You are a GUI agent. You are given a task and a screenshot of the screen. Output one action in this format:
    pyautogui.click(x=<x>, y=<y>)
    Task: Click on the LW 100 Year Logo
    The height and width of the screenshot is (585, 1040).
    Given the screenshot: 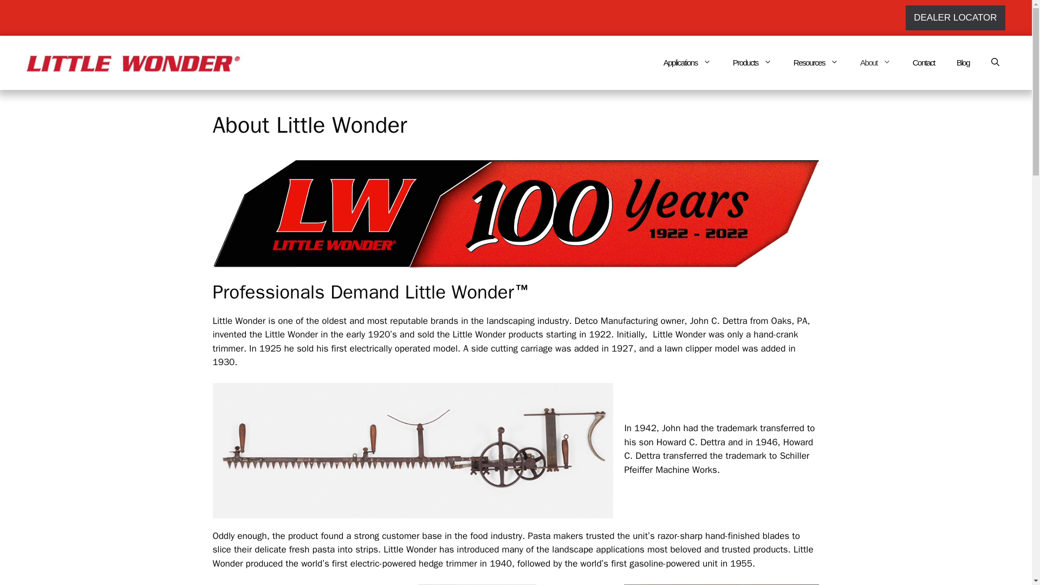 What is the action you would take?
    pyautogui.click(x=516, y=213)
    